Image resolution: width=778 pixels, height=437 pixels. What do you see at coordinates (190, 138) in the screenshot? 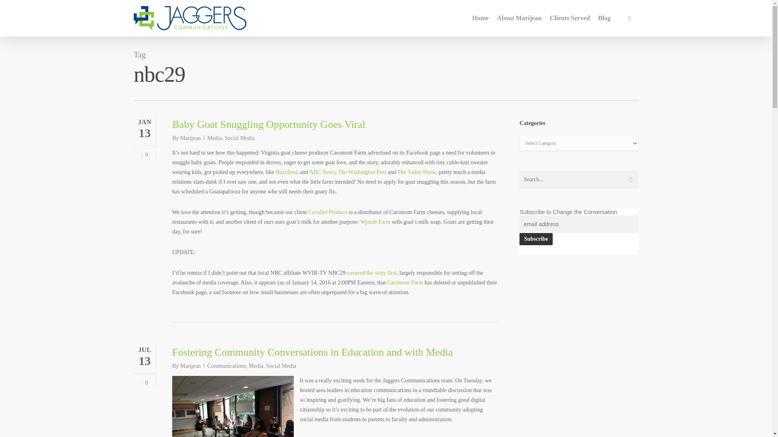
I see `Marijean` at bounding box center [190, 138].